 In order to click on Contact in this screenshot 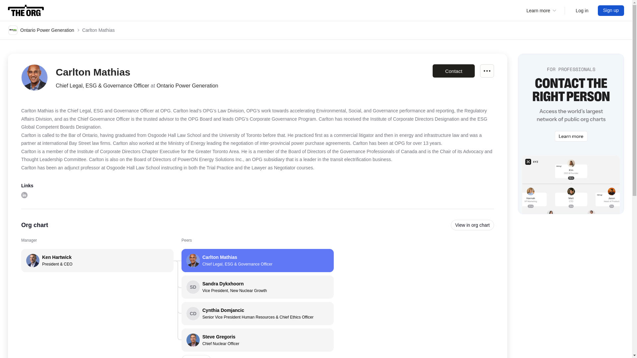, I will do `click(257, 340)`.